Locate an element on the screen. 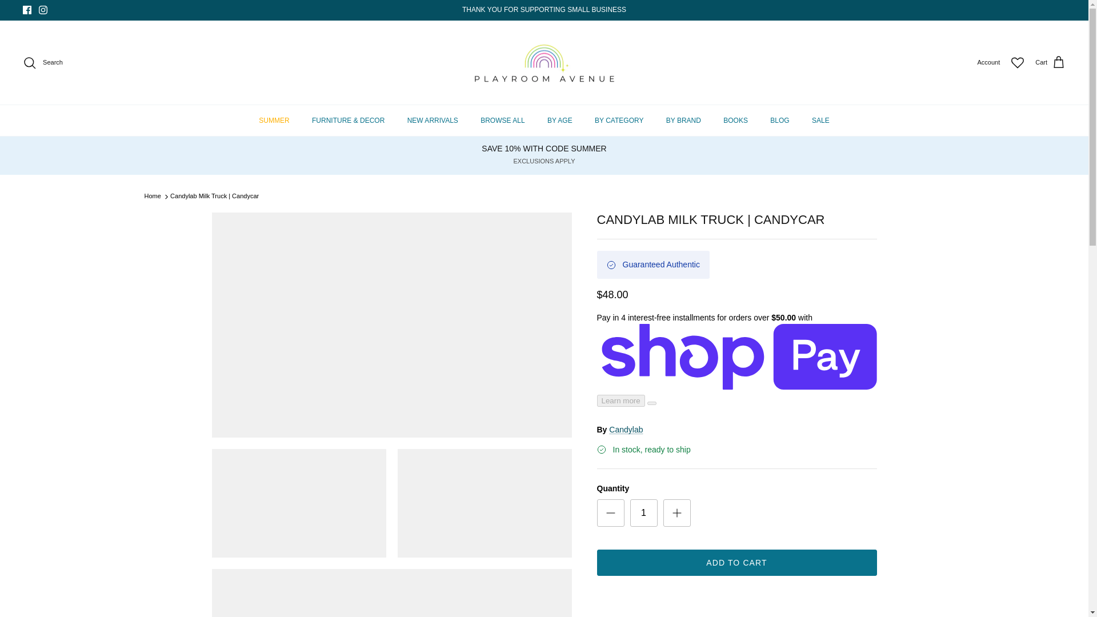 This screenshot has width=1097, height=617. Instagram is located at coordinates (42, 9).